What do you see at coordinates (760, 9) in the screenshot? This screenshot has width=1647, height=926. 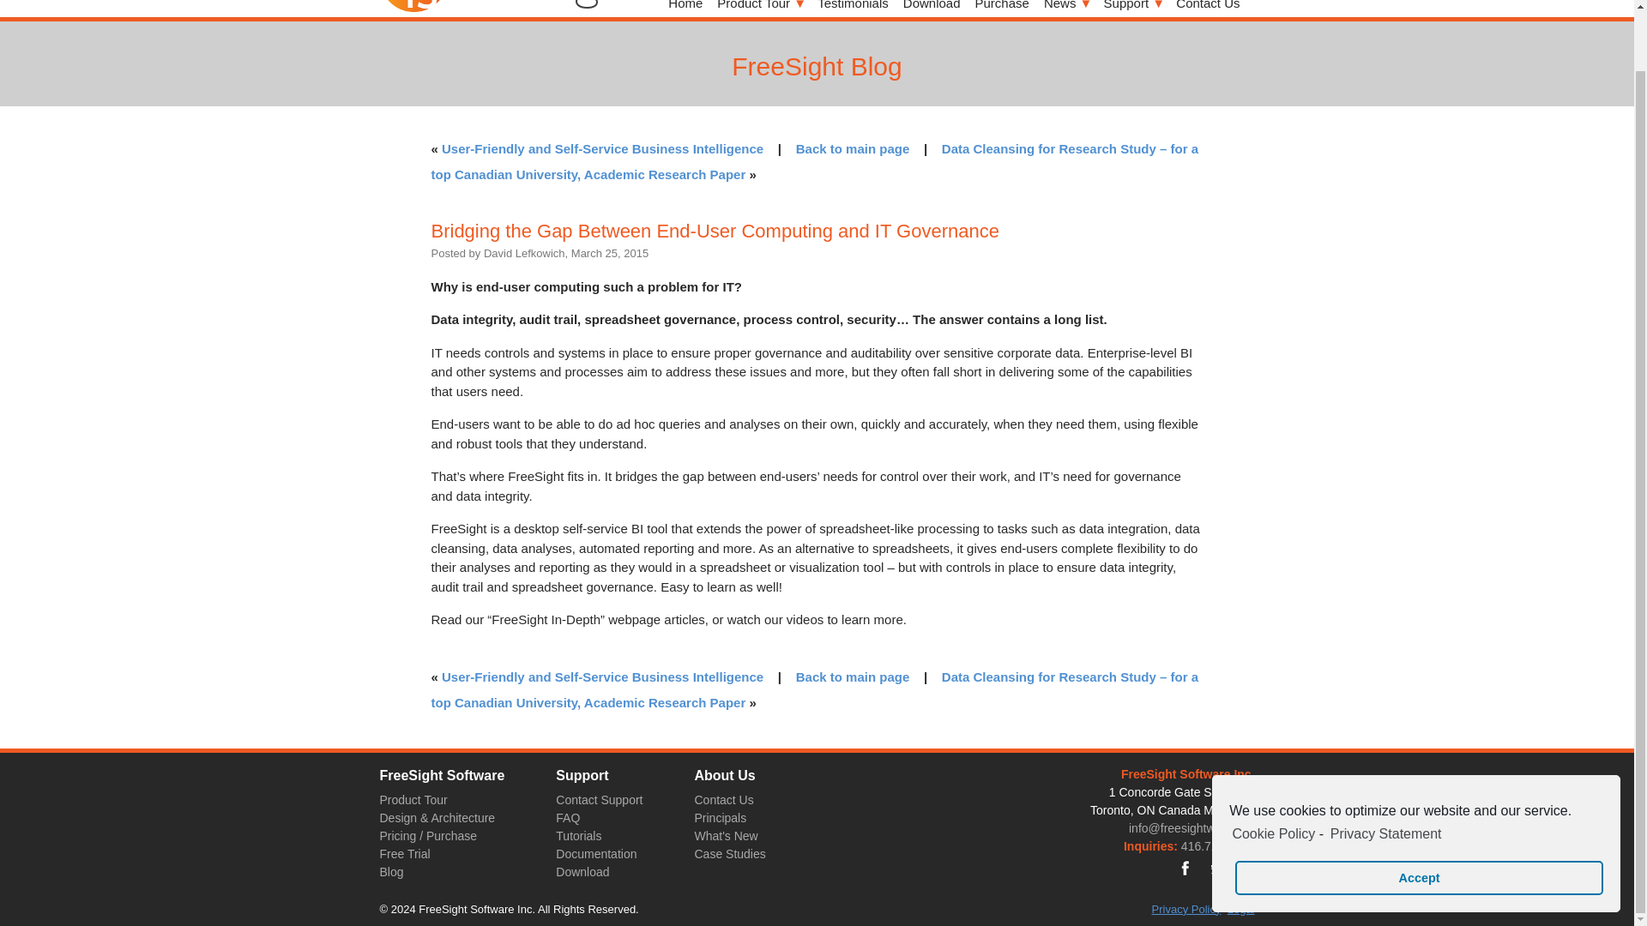 I see `Product Tour` at bounding box center [760, 9].